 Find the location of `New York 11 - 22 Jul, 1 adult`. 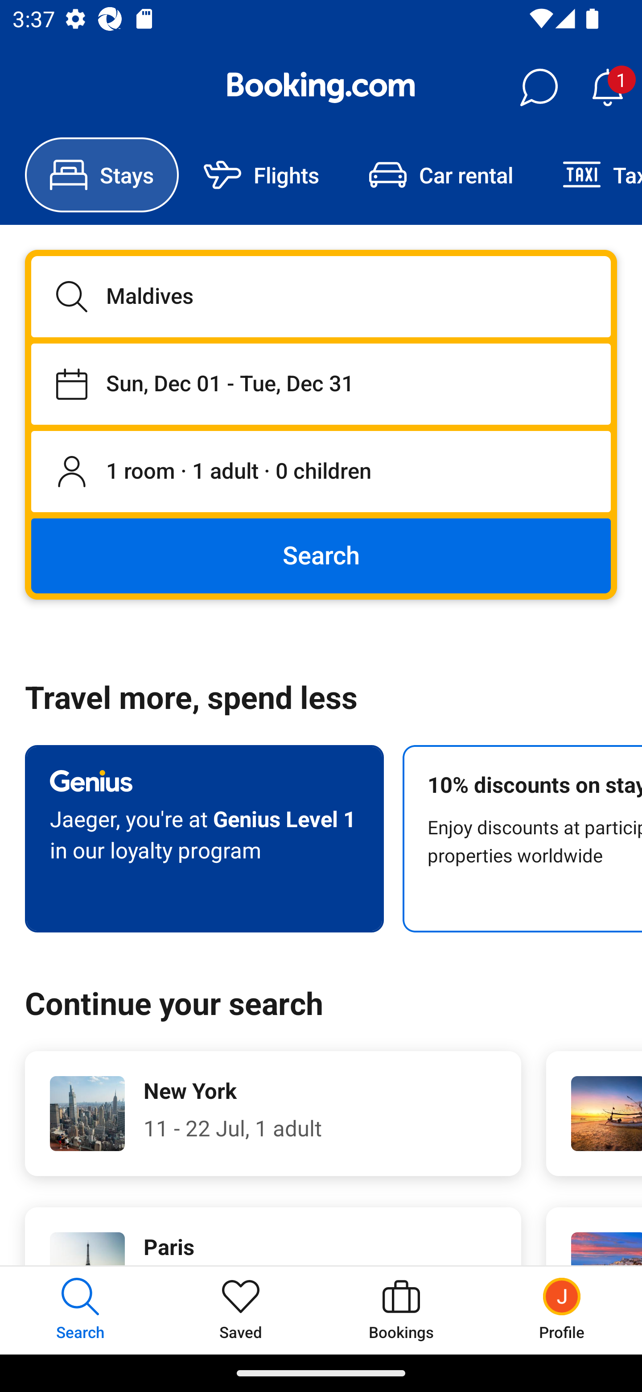

New York 11 - 22 Jul, 1 adult is located at coordinates (273, 1114).